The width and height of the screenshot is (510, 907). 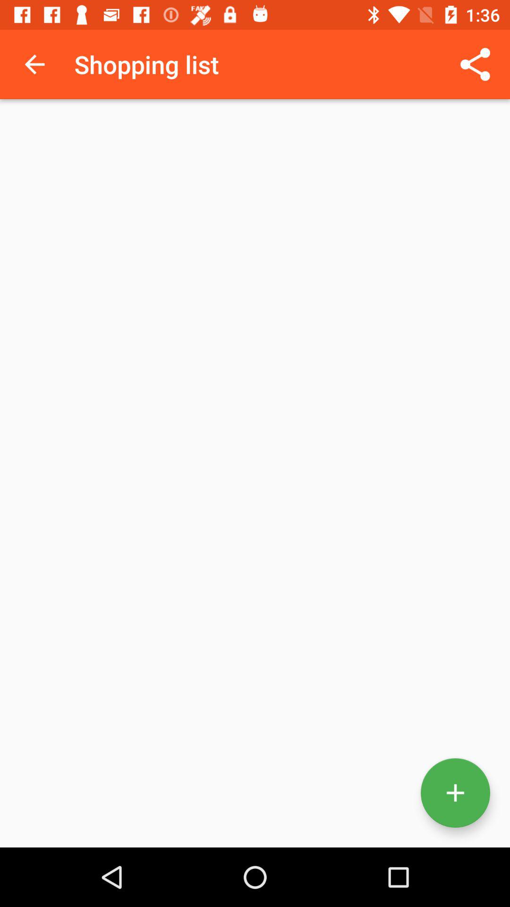 What do you see at coordinates (475, 64) in the screenshot?
I see `turn on icon at the top right corner` at bounding box center [475, 64].